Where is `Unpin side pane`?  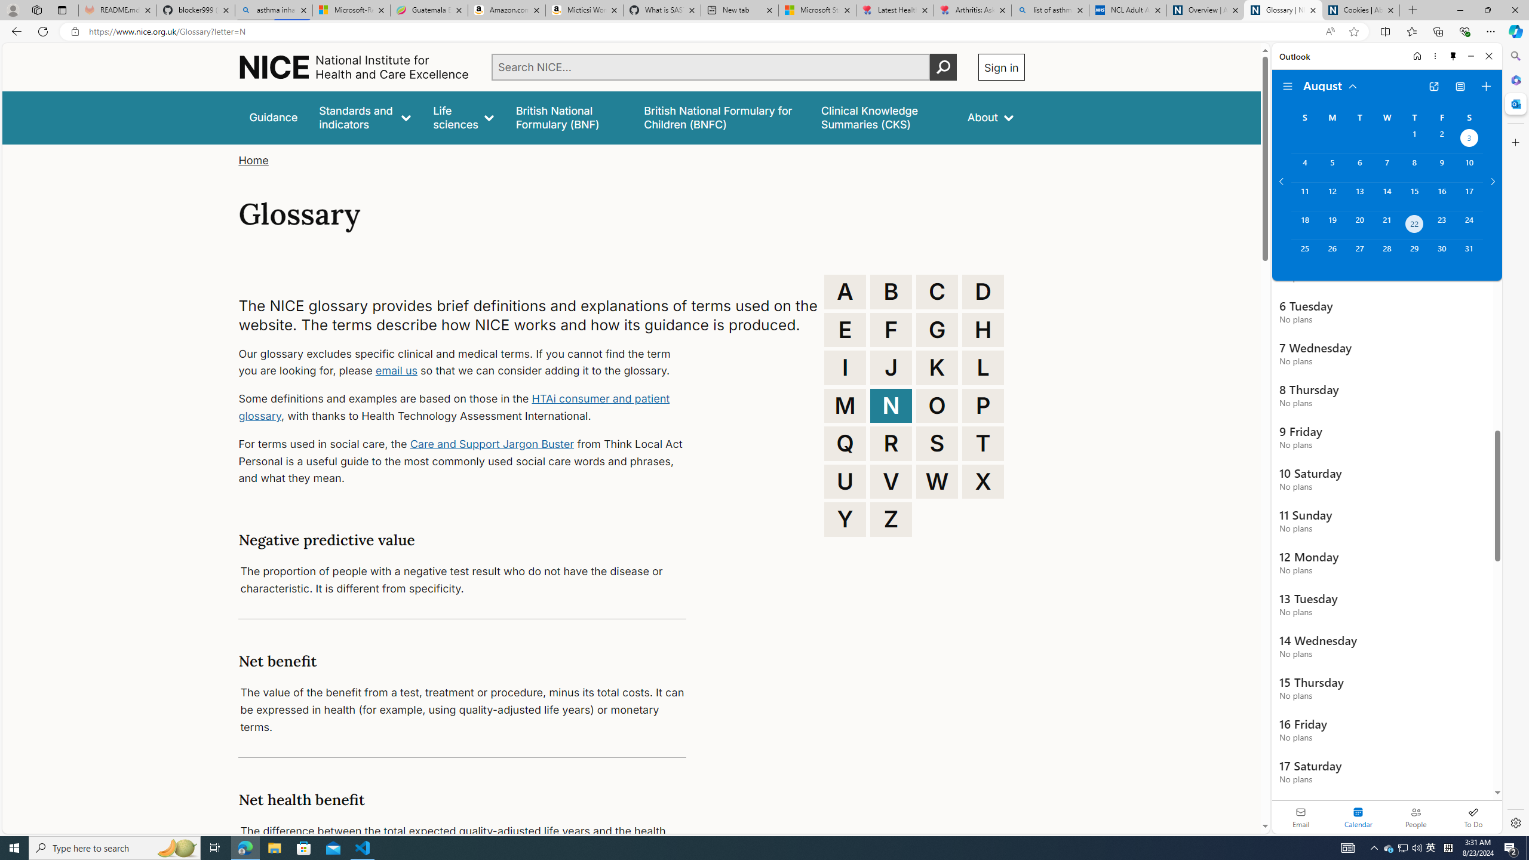 Unpin side pane is located at coordinates (1453, 56).